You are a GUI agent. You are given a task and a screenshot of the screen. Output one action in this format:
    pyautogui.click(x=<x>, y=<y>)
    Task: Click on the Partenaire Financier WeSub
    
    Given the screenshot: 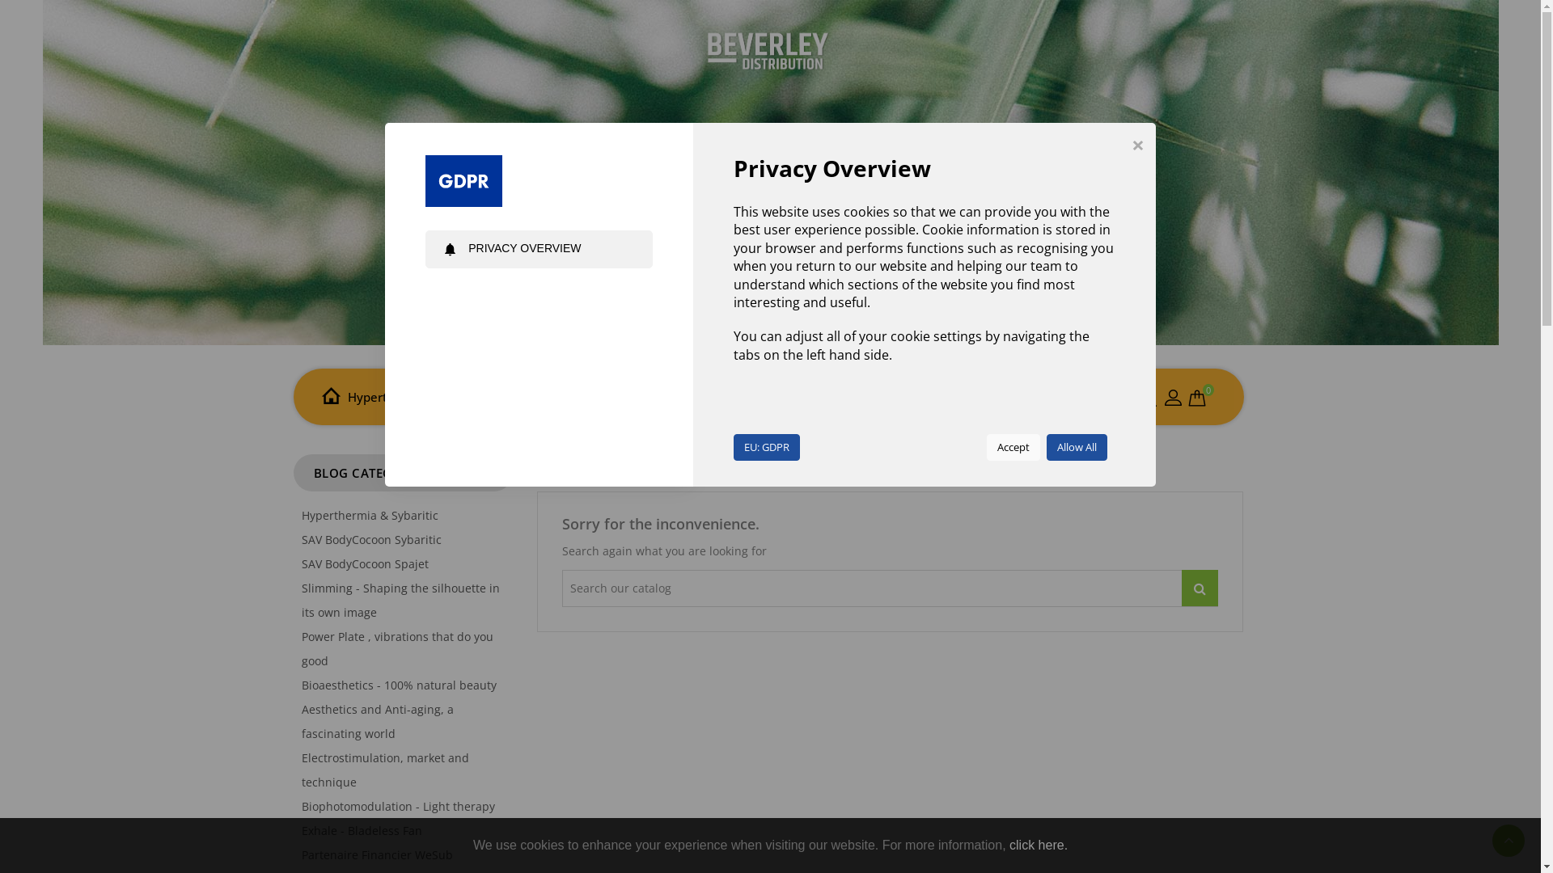 What is the action you would take?
    pyautogui.click(x=377, y=855)
    